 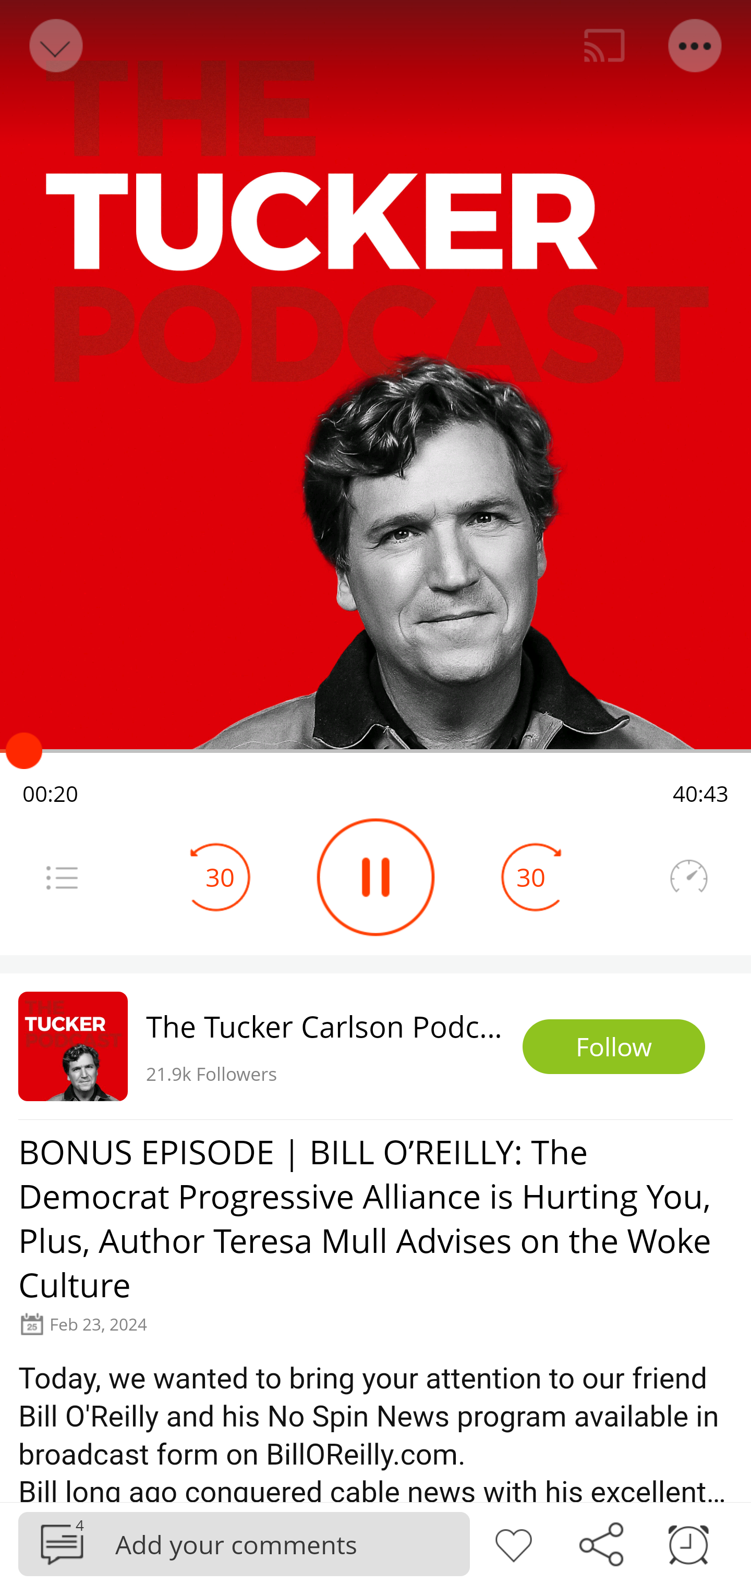 What do you see at coordinates (244, 1543) in the screenshot?
I see `Podbean 4 Add your comments` at bounding box center [244, 1543].